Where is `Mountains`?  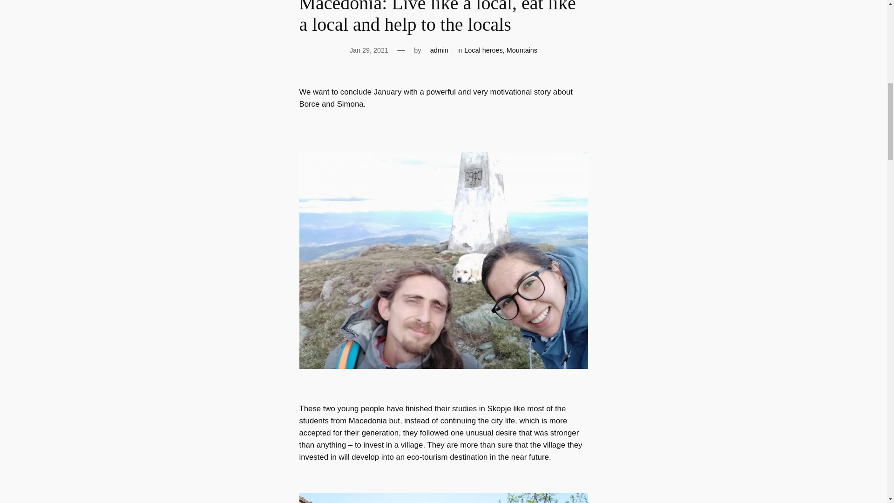 Mountains is located at coordinates (521, 50).